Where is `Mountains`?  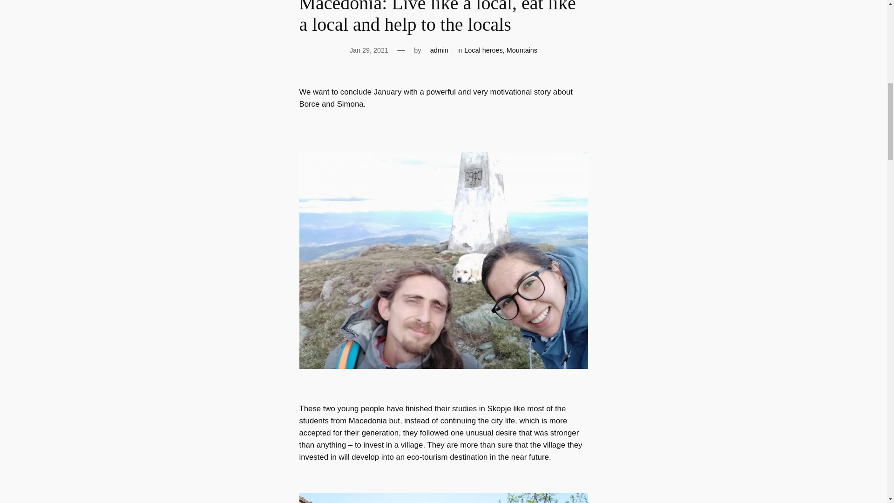 Mountains is located at coordinates (521, 50).